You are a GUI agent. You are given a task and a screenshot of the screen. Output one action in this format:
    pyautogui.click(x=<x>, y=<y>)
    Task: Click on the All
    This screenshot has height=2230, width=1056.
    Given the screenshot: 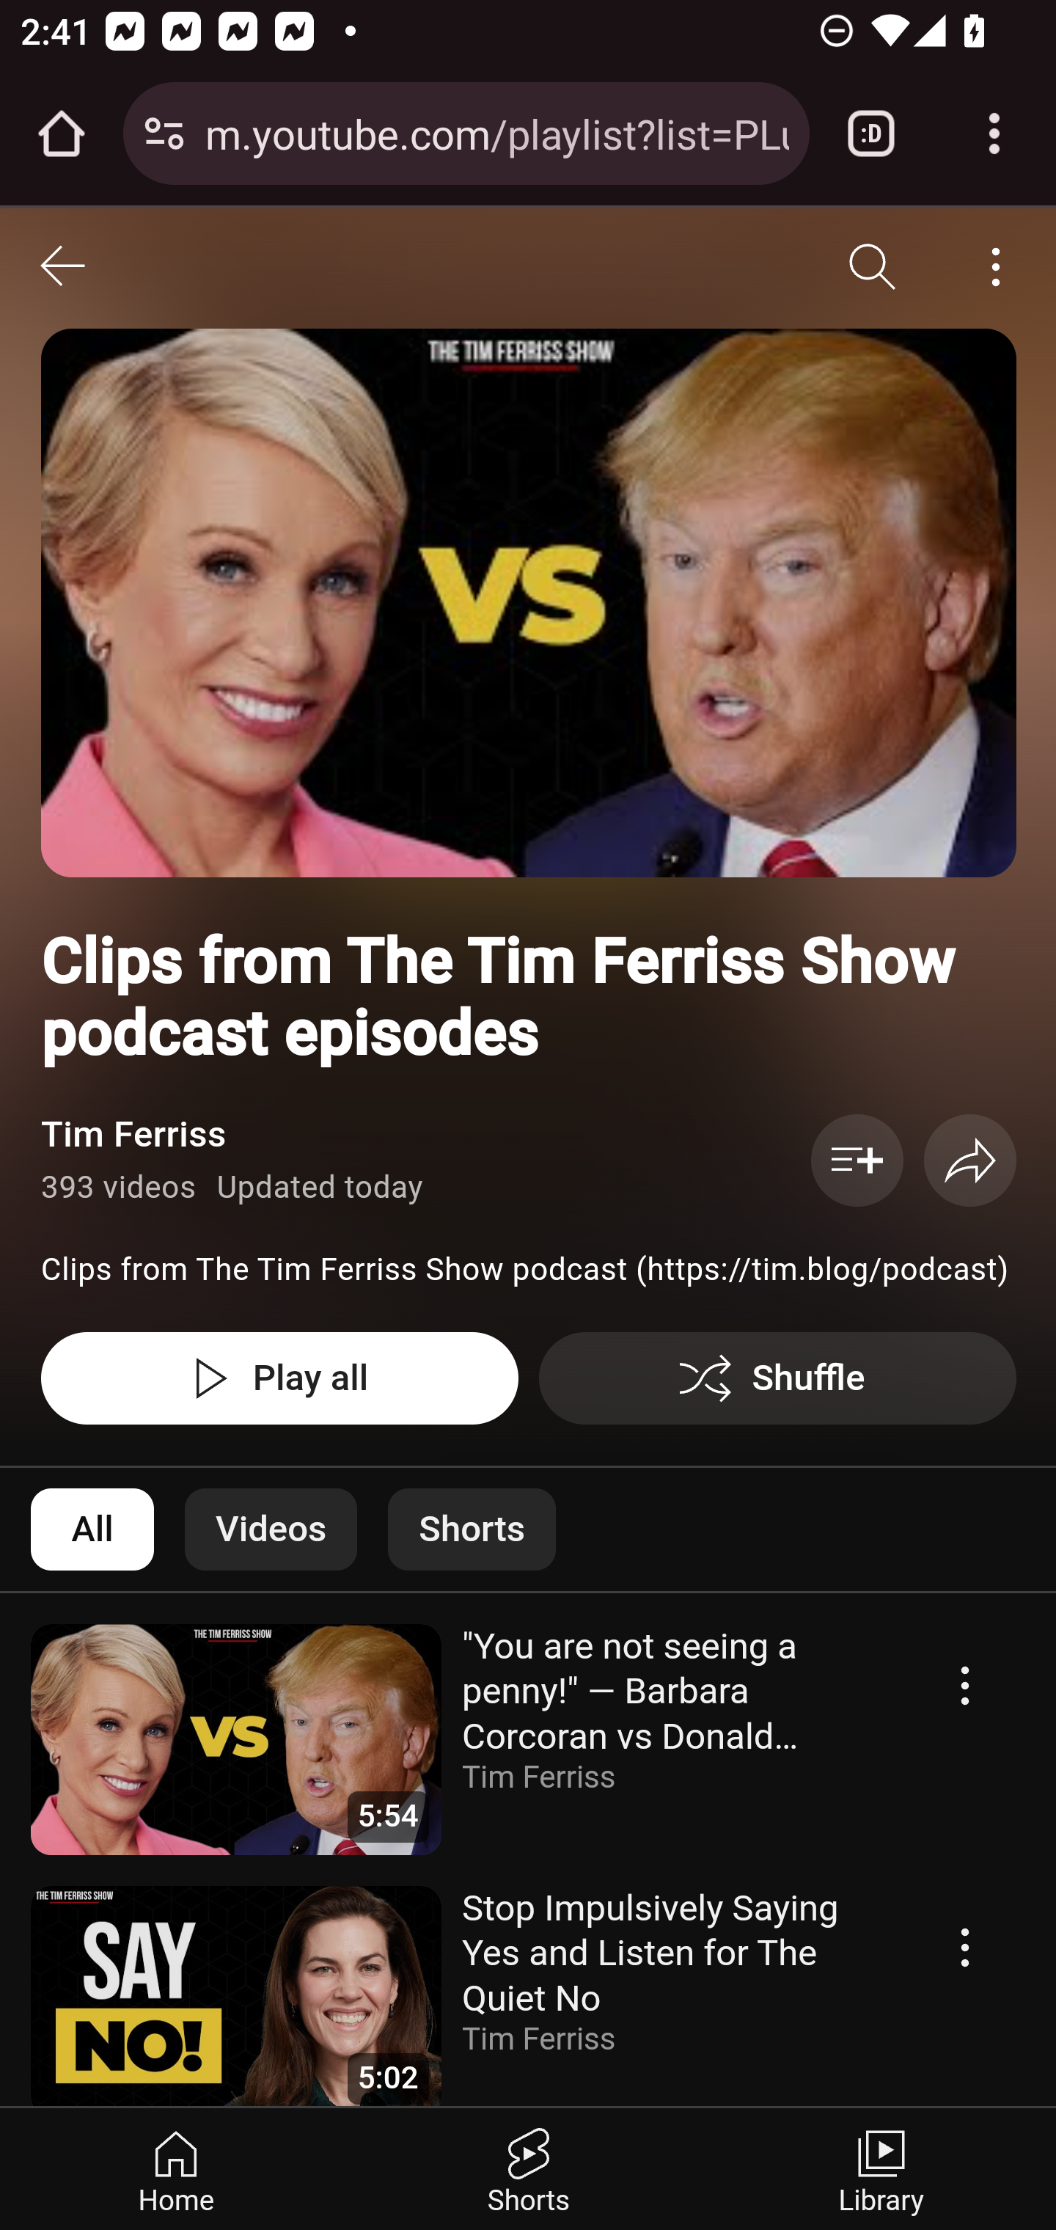 What is the action you would take?
    pyautogui.click(x=93, y=1529)
    